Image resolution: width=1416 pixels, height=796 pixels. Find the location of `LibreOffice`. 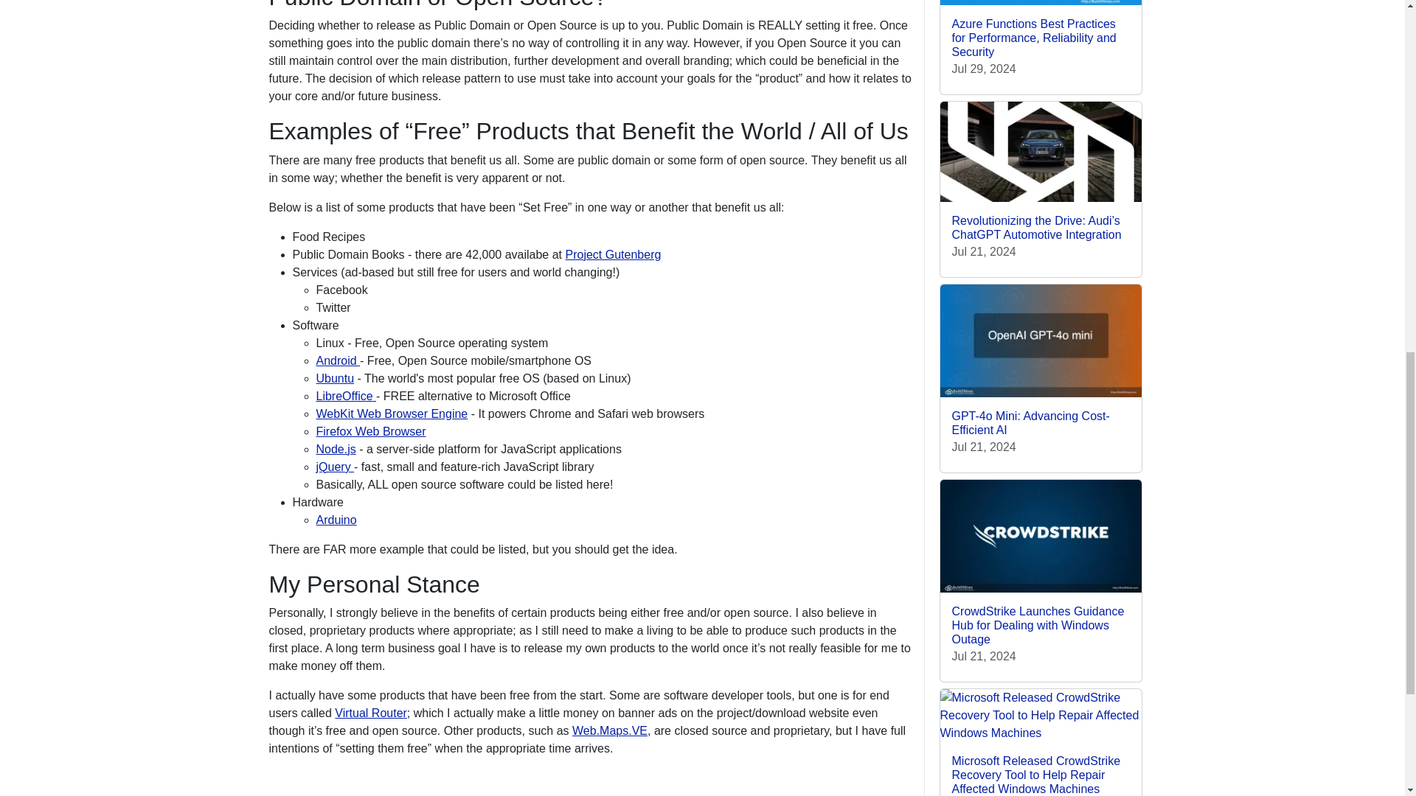

LibreOffice is located at coordinates (346, 397).